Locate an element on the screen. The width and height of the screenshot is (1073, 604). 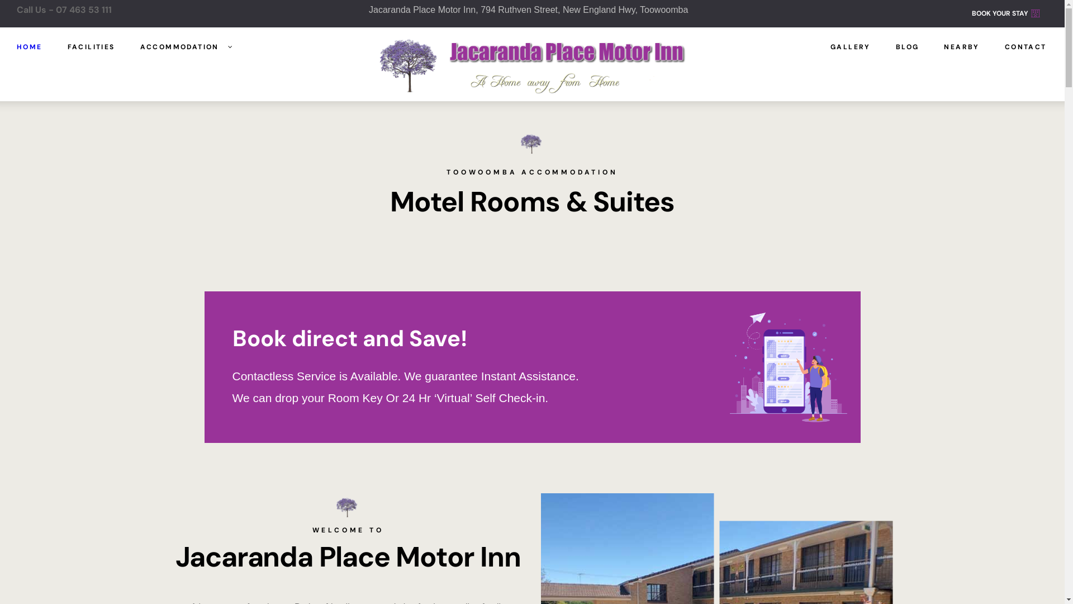
NEARBY is located at coordinates (961, 47).